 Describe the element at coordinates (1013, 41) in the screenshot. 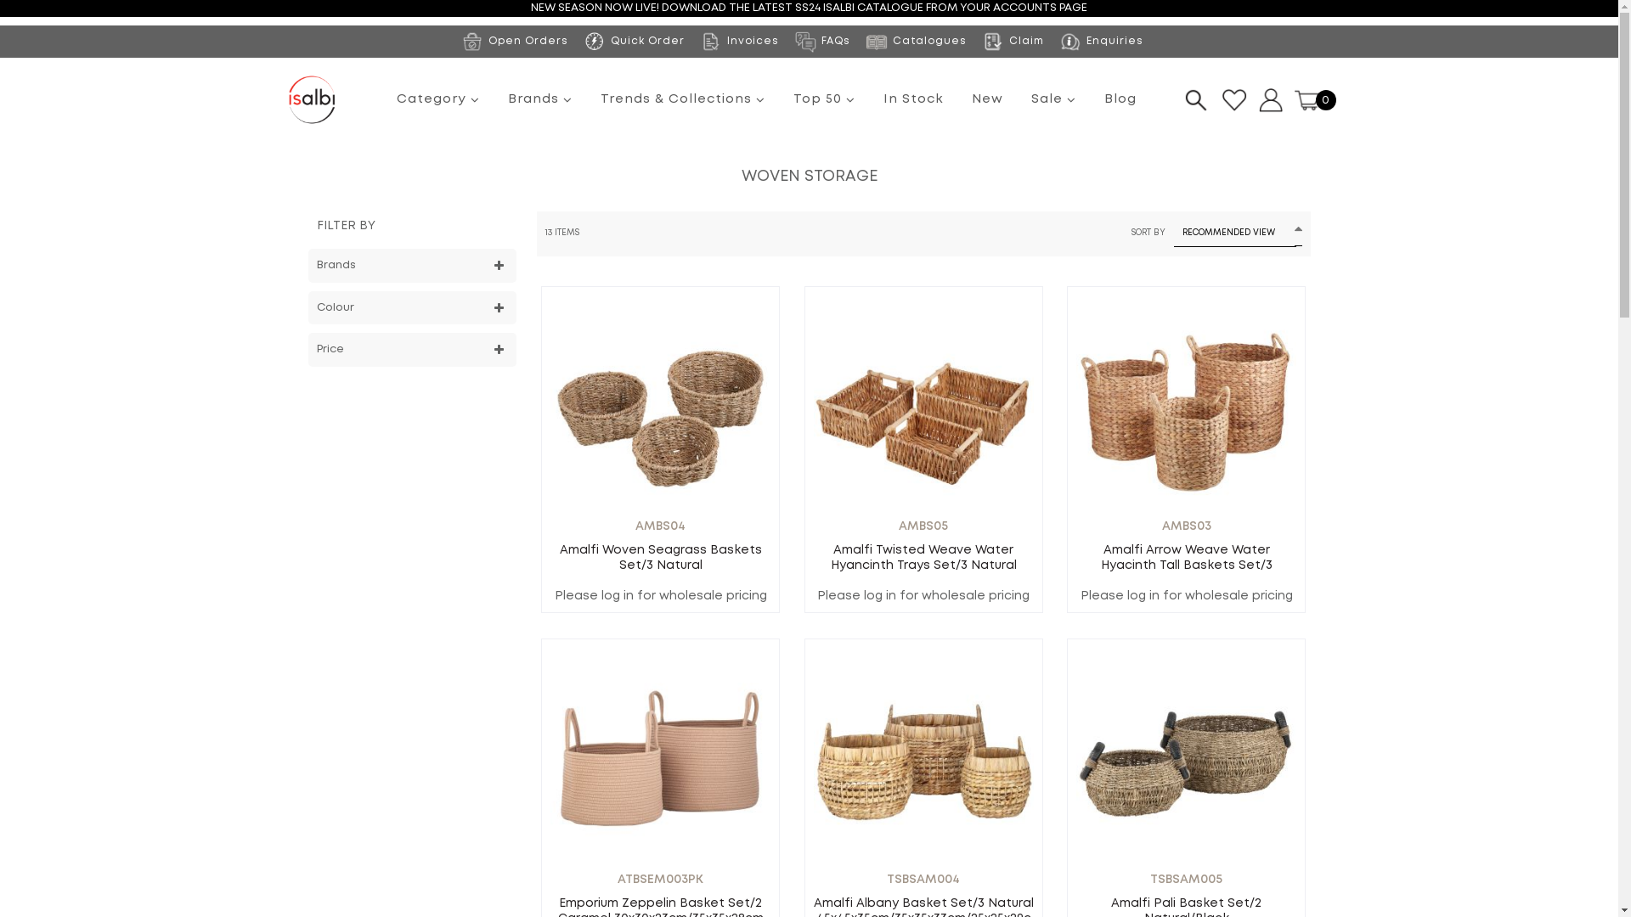

I see `Claim` at that location.